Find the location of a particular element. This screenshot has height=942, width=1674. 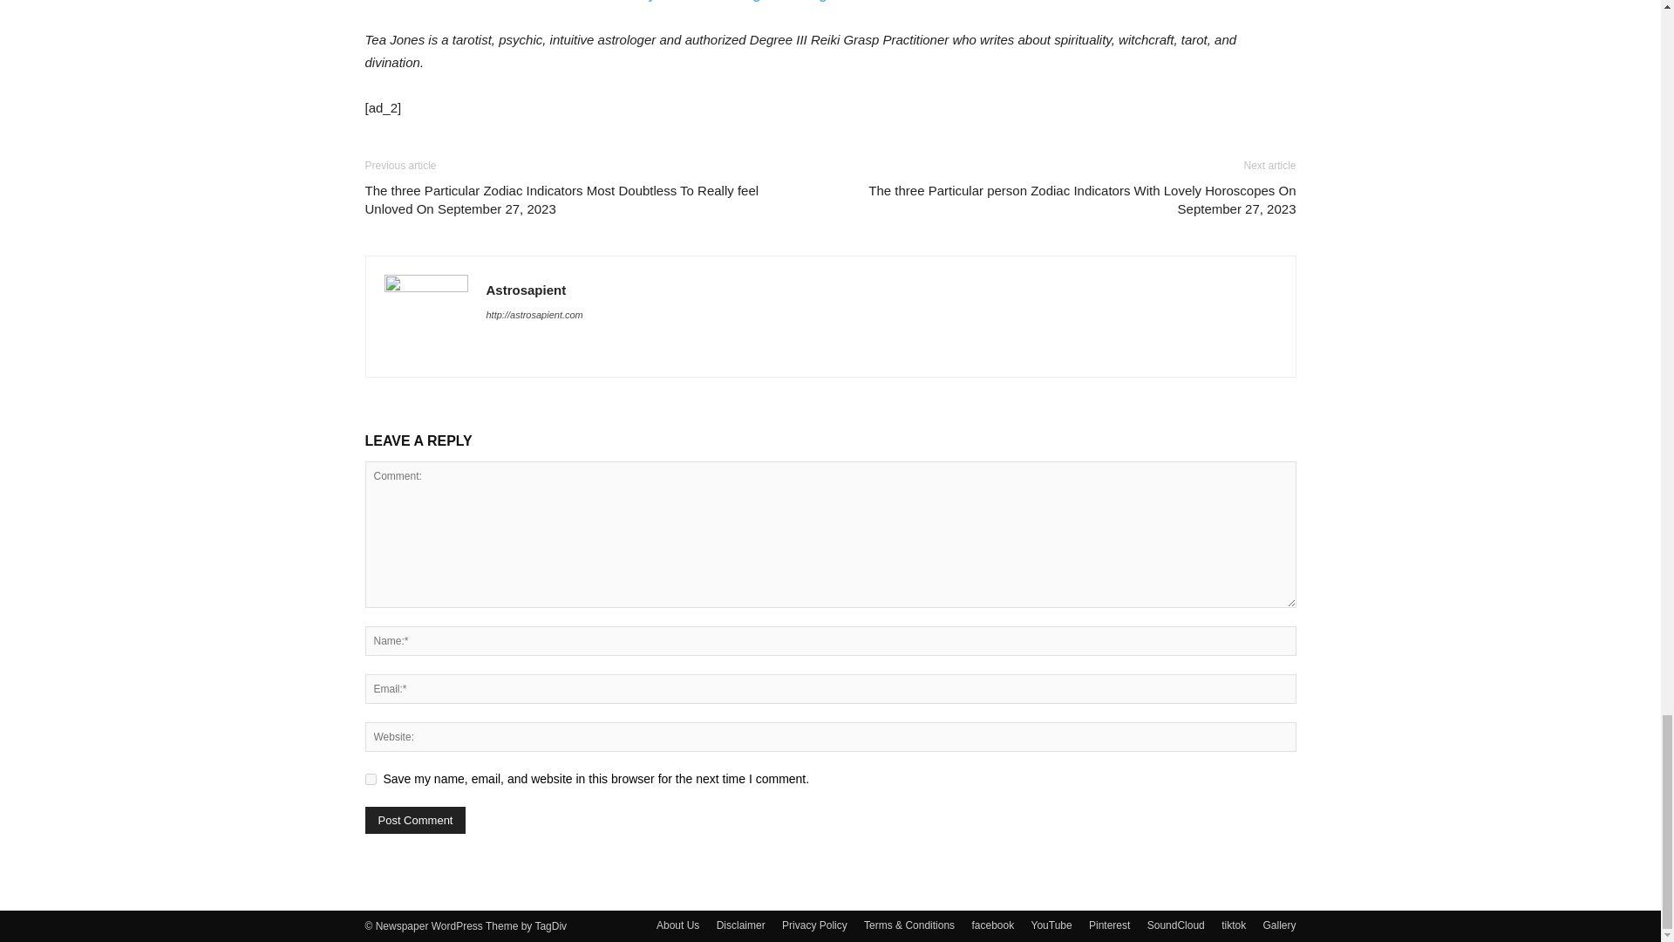

Astrosapient is located at coordinates (527, 290).